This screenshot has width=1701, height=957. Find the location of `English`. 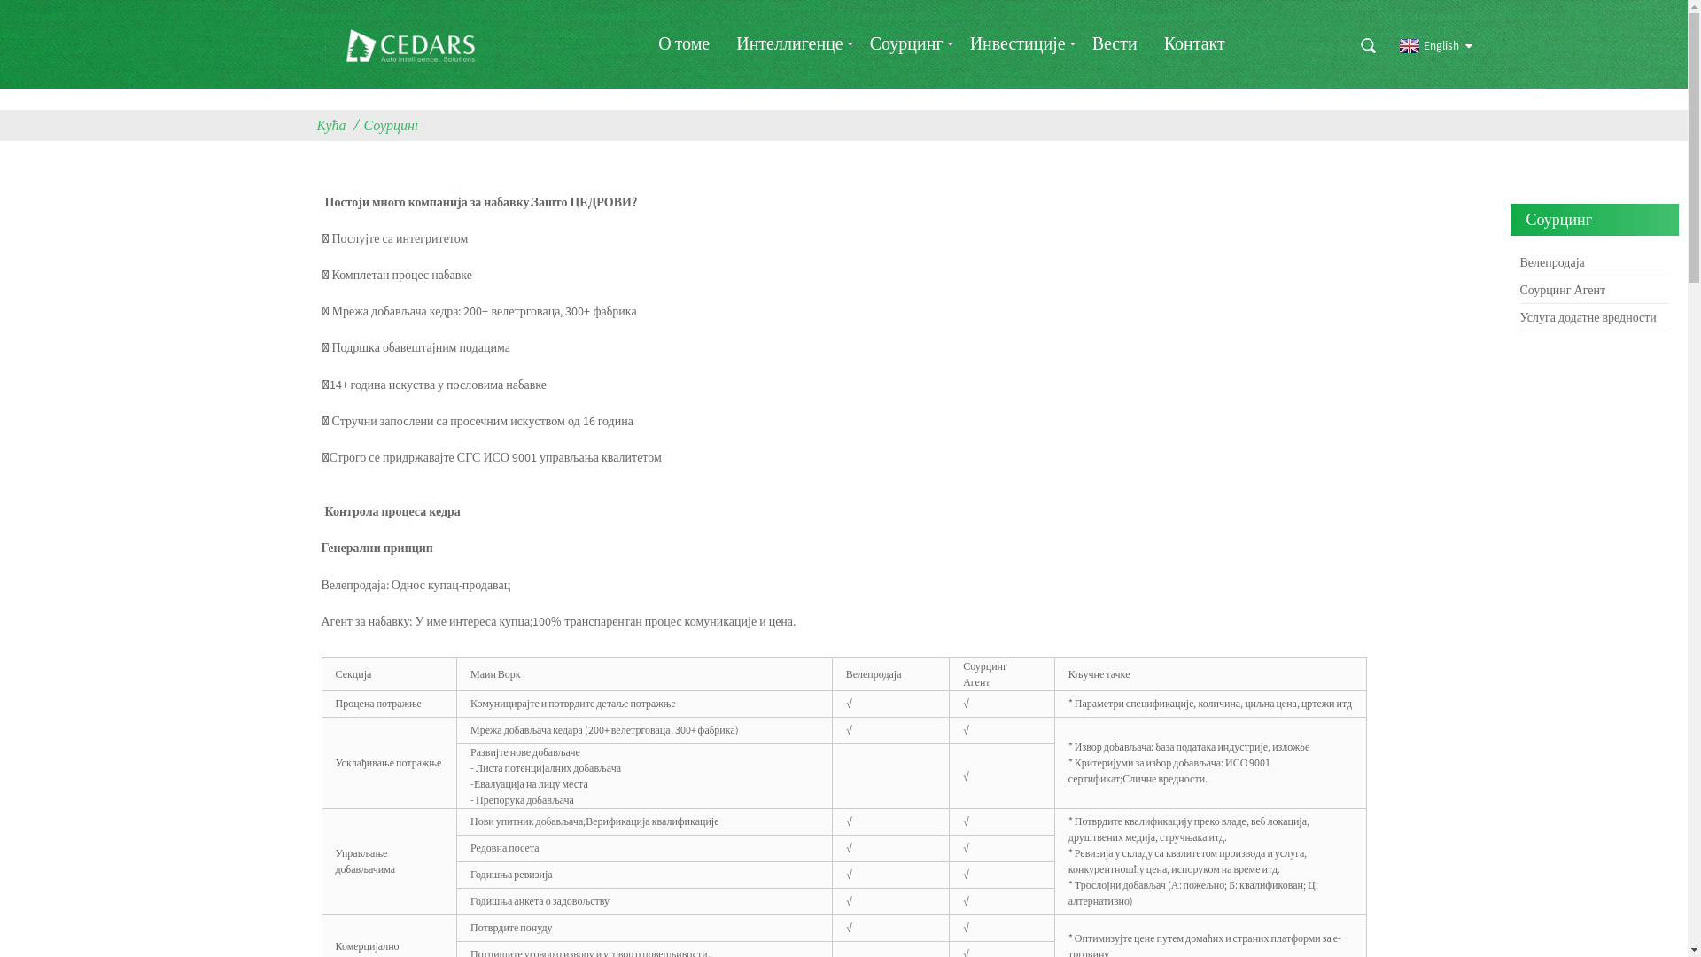

English is located at coordinates (1426, 46).